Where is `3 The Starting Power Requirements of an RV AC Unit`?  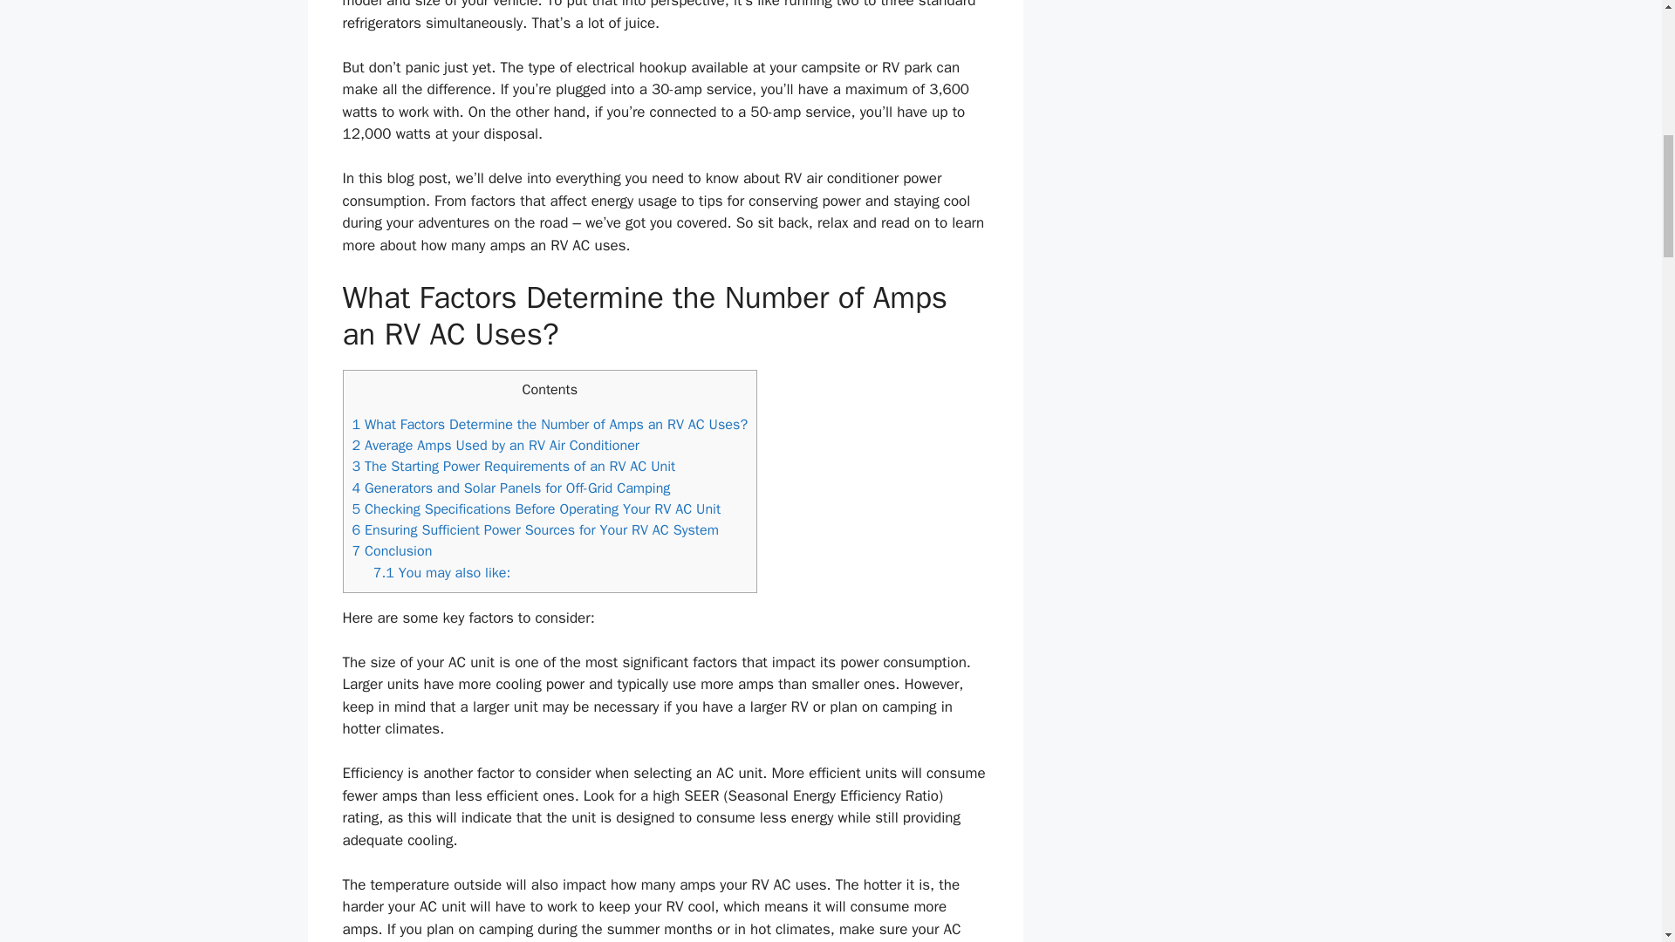
3 The Starting Power Requirements of an RV AC Unit is located at coordinates (514, 466).